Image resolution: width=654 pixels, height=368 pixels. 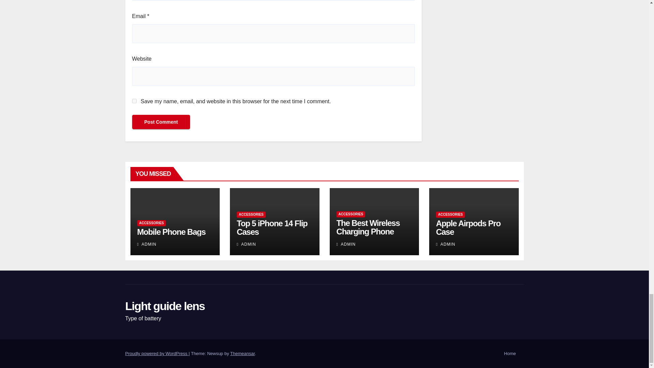 I want to click on Post Comment, so click(x=161, y=122).